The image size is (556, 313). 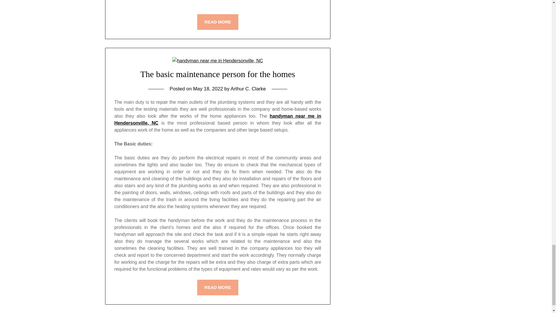 I want to click on handyman near me in Hendersonville, NC, so click(x=218, y=119).